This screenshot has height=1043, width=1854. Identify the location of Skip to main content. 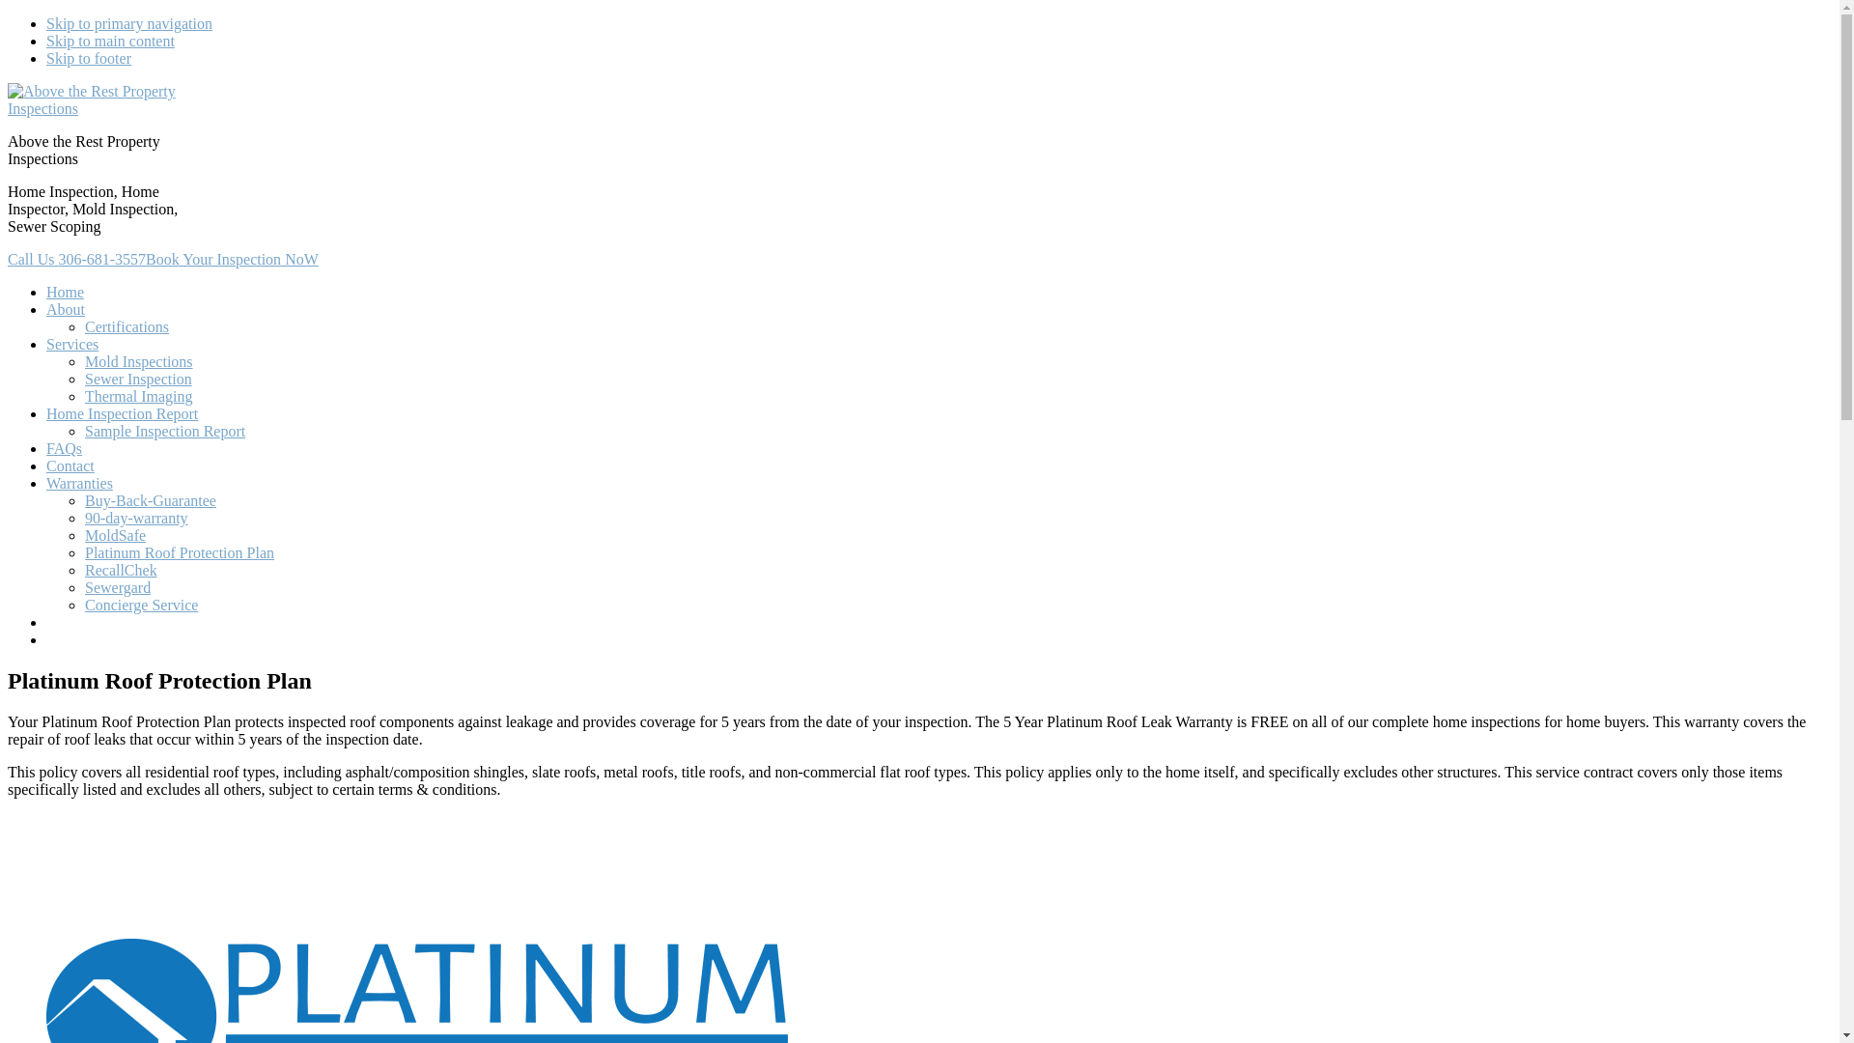
(110, 41).